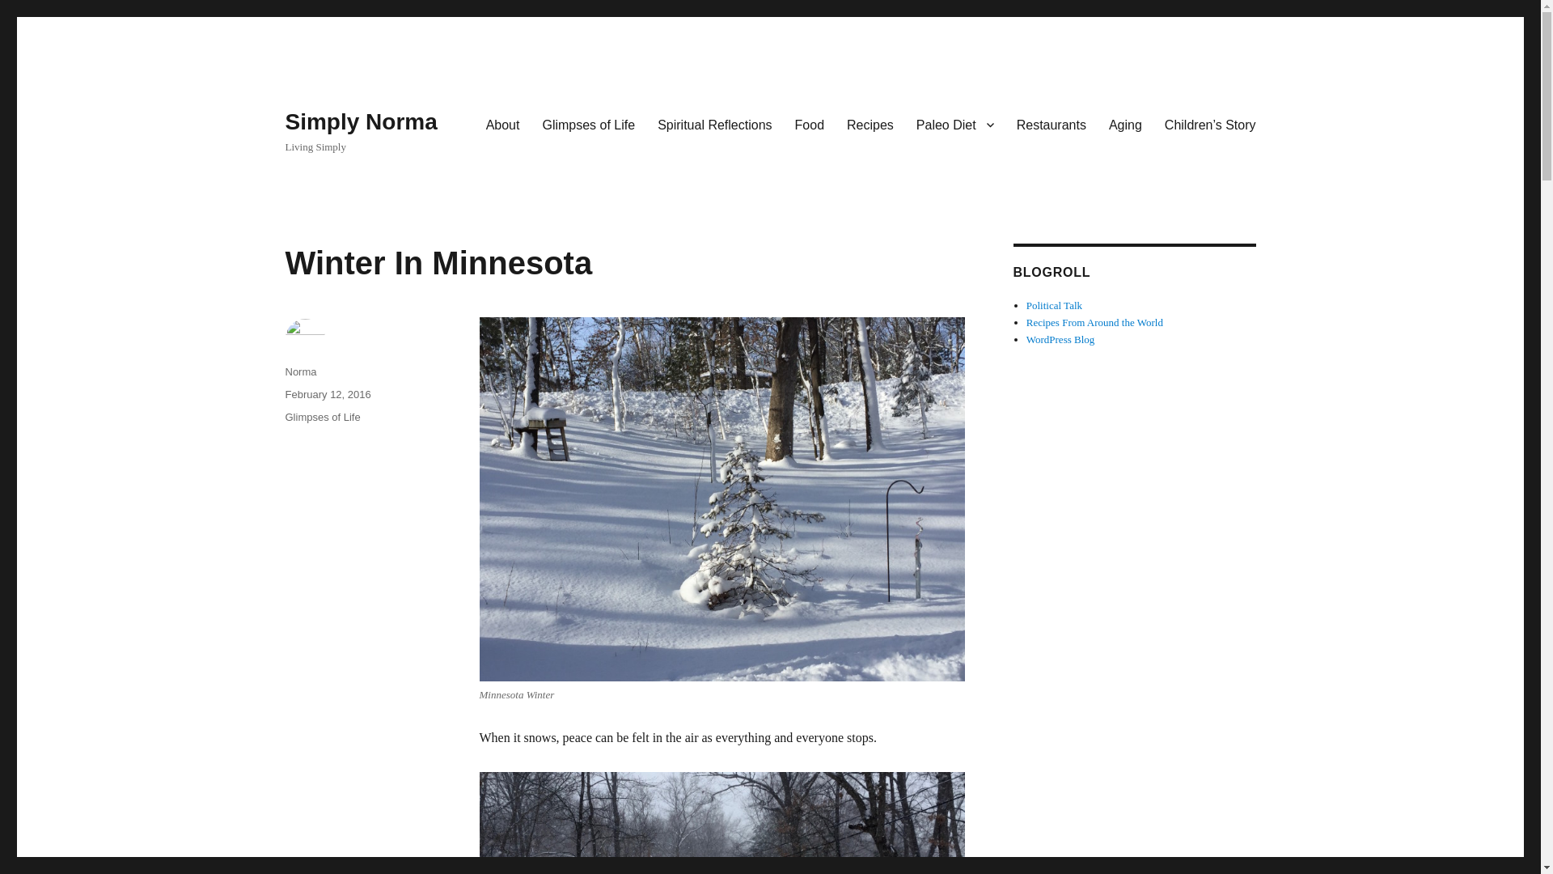 The image size is (1553, 874). I want to click on WordPress Blog, so click(1060, 338).